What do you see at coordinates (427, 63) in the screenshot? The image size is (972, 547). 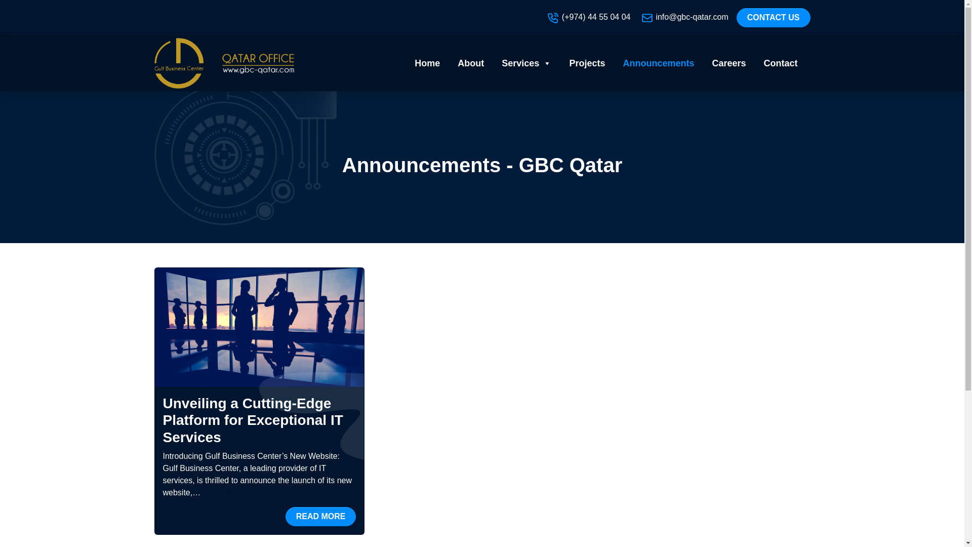 I see `Home` at bounding box center [427, 63].